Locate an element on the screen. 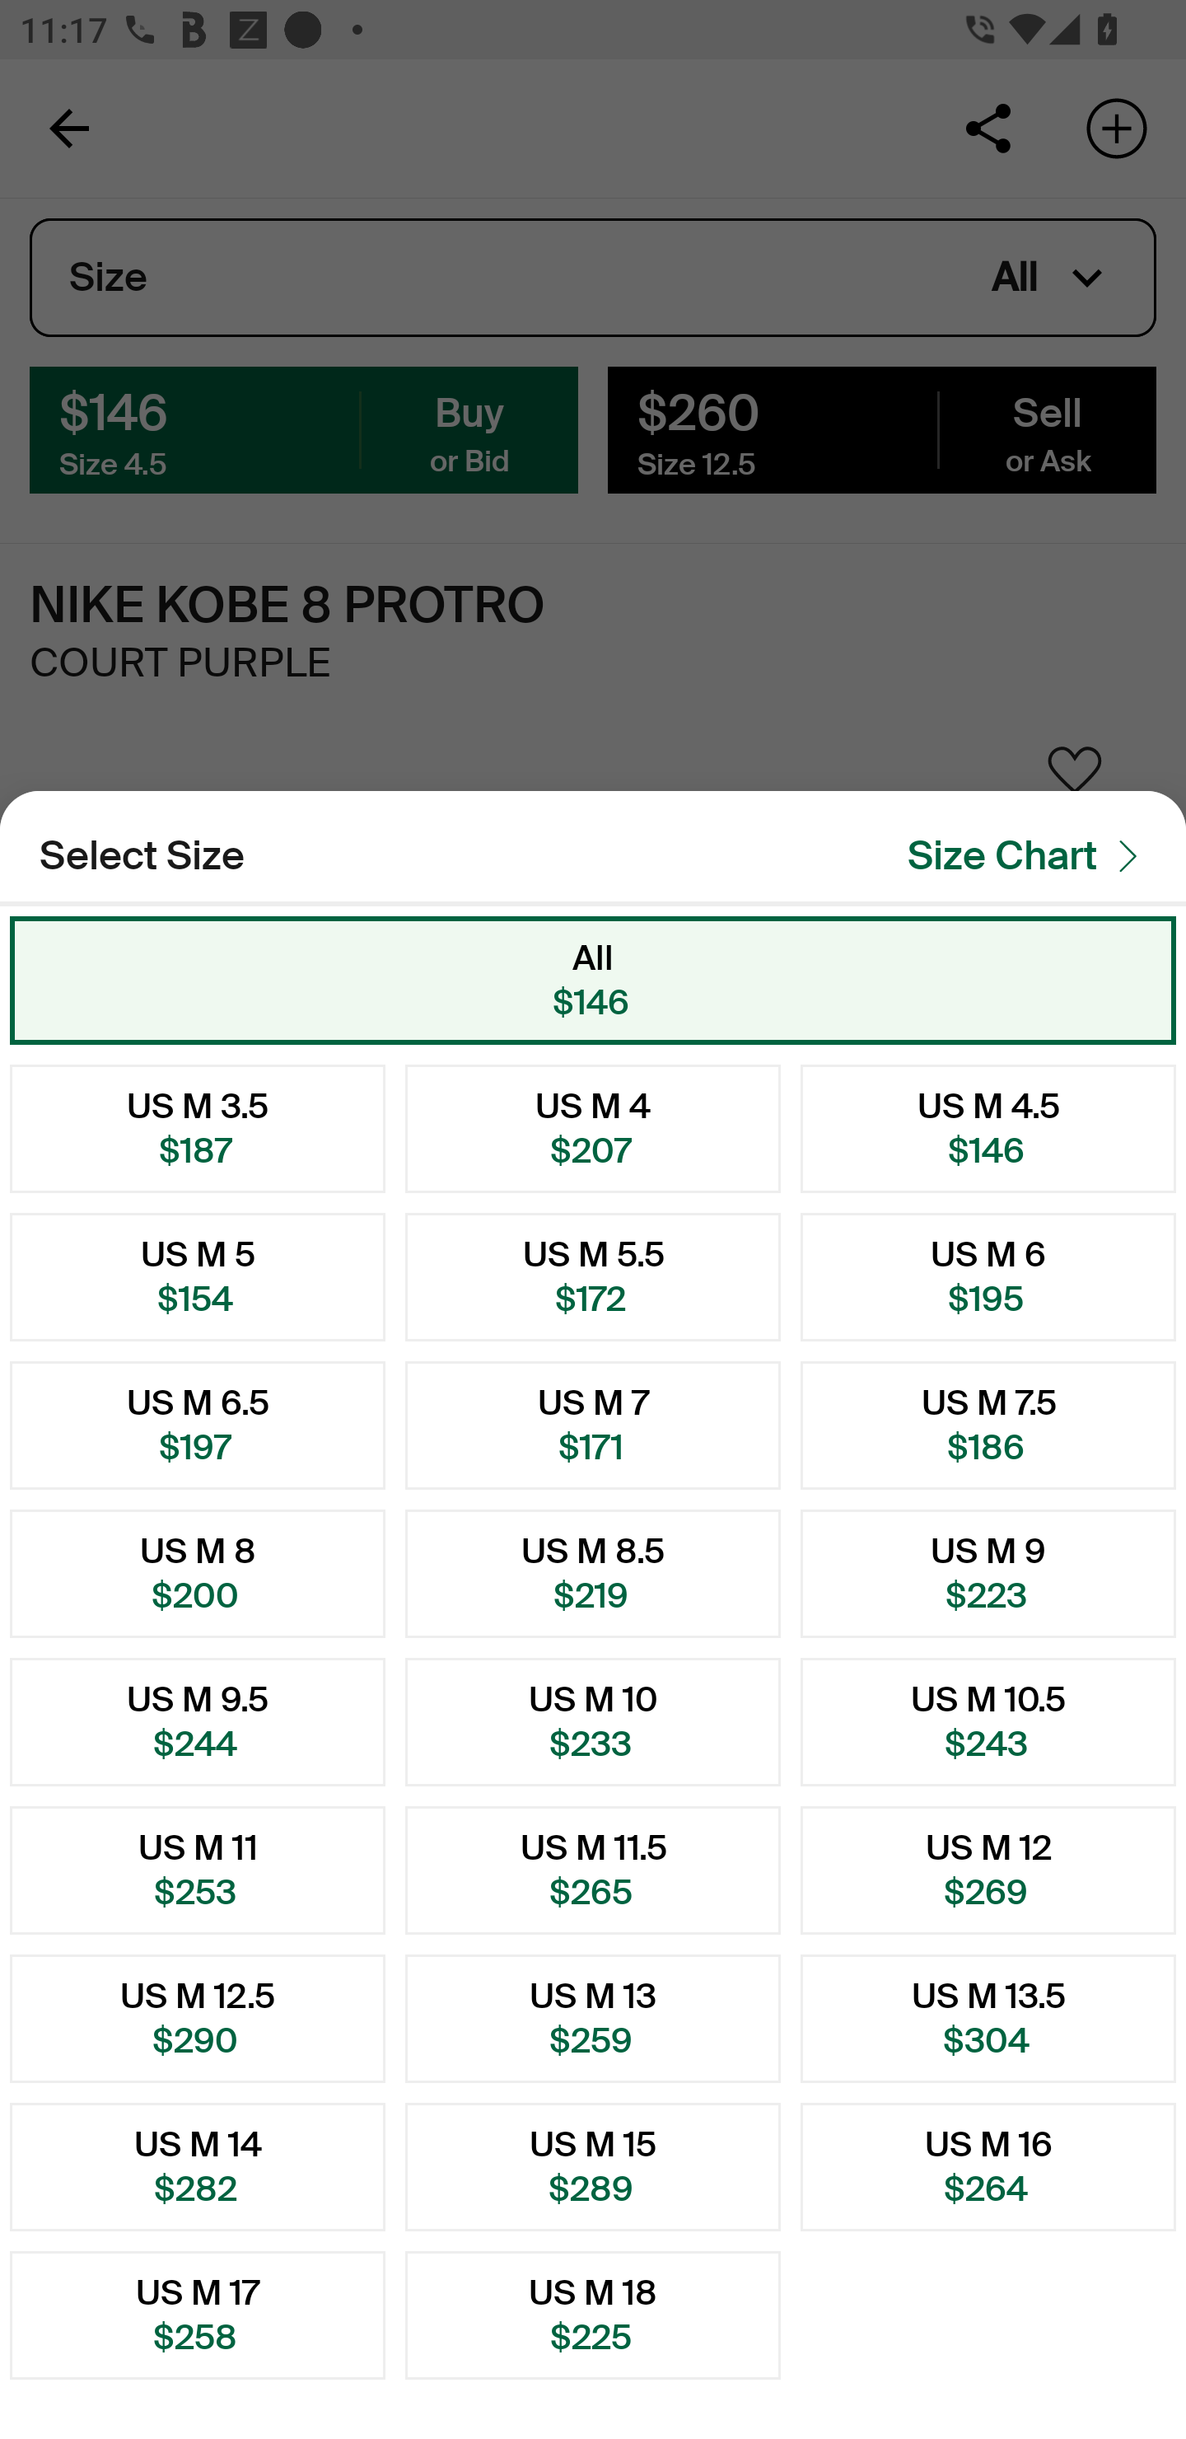 This screenshot has width=1186, height=2439. US M 11 $253 is located at coordinates (198, 1870).